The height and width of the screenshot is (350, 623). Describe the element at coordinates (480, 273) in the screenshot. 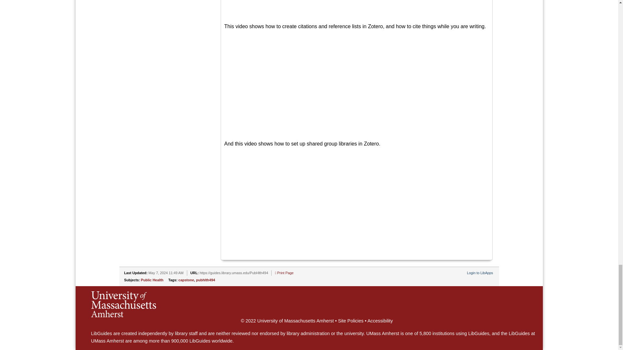

I see `Login to LibApps` at that location.